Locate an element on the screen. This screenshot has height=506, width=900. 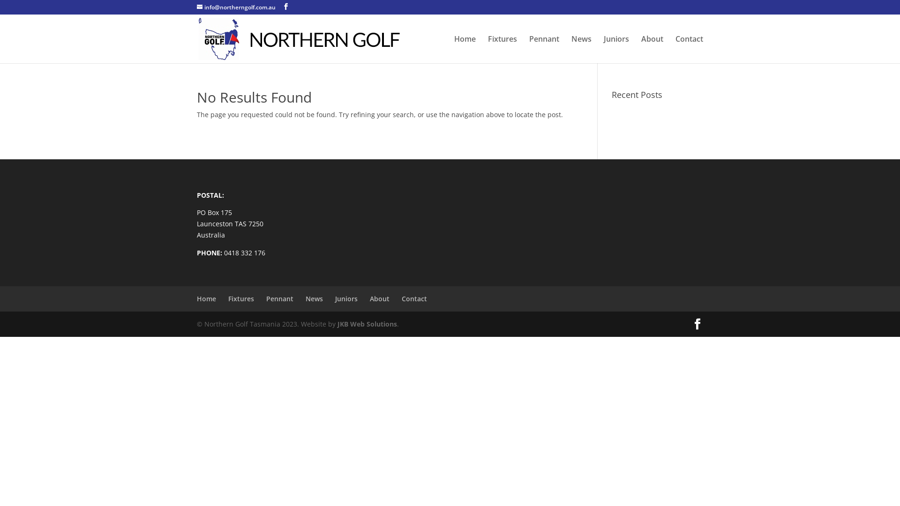
Pennant is located at coordinates (280, 299).